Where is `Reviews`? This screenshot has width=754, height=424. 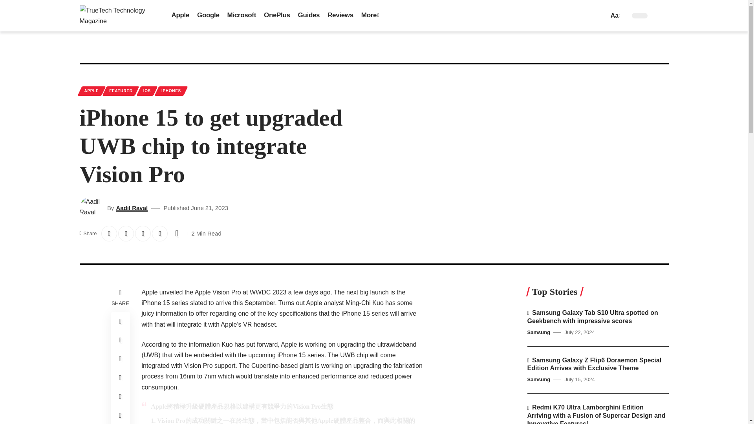 Reviews is located at coordinates (340, 16).